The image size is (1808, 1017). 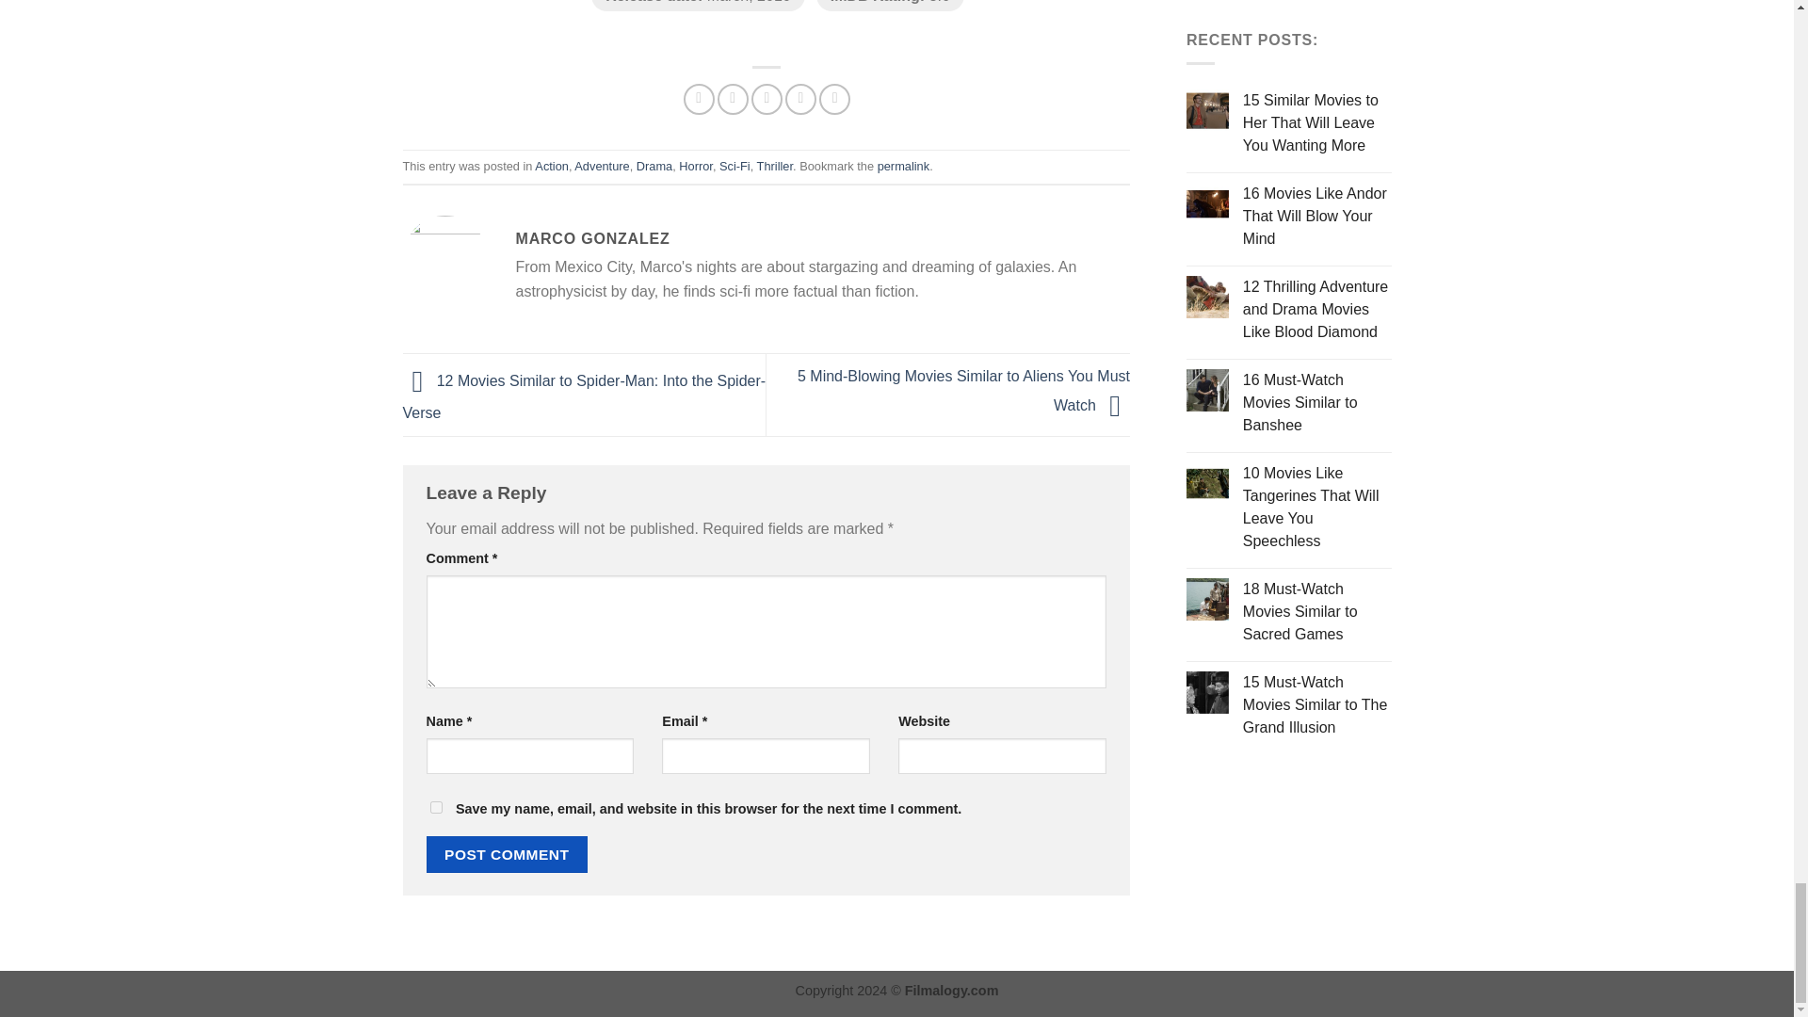 I want to click on Sci-Fi, so click(x=734, y=166).